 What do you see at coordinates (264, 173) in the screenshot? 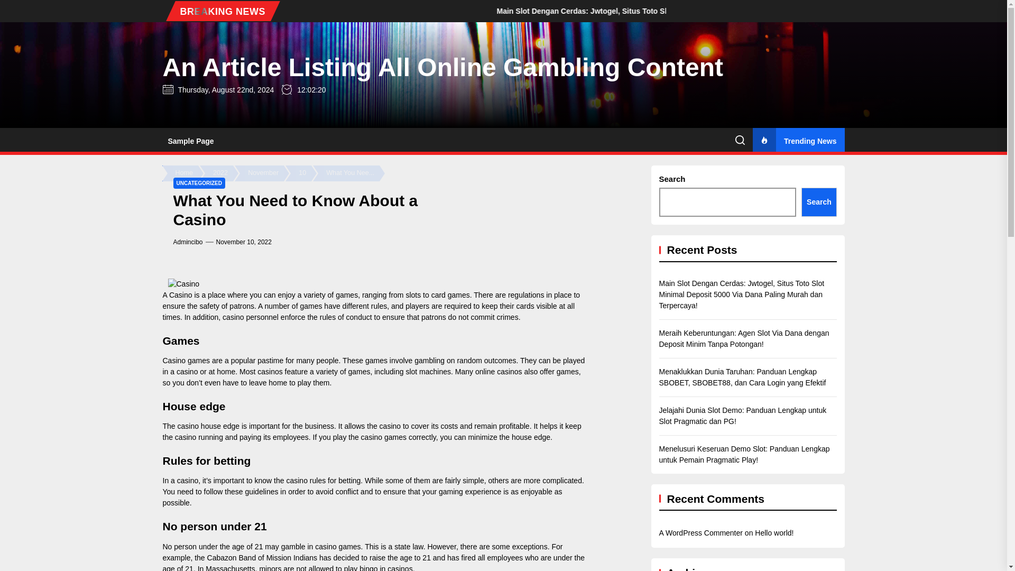
I see `November` at bounding box center [264, 173].